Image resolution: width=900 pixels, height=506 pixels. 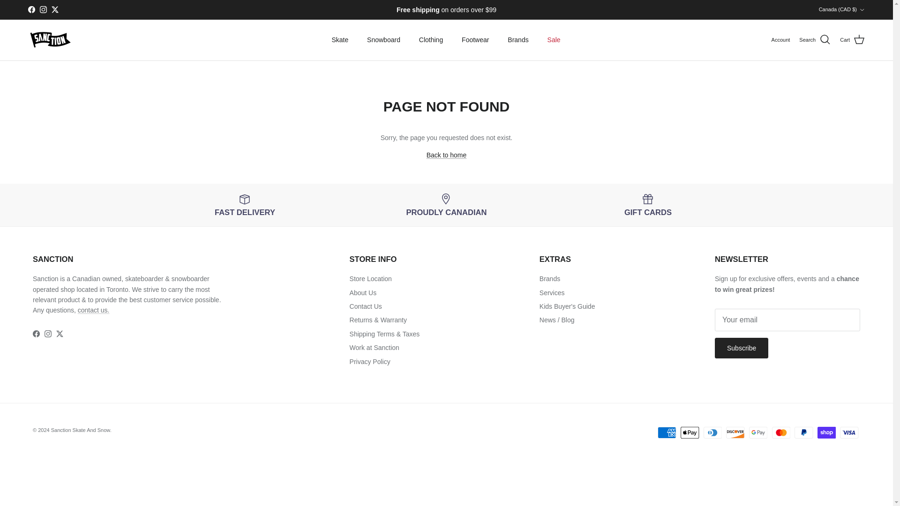 What do you see at coordinates (54, 9) in the screenshot?
I see `Twitter` at bounding box center [54, 9].